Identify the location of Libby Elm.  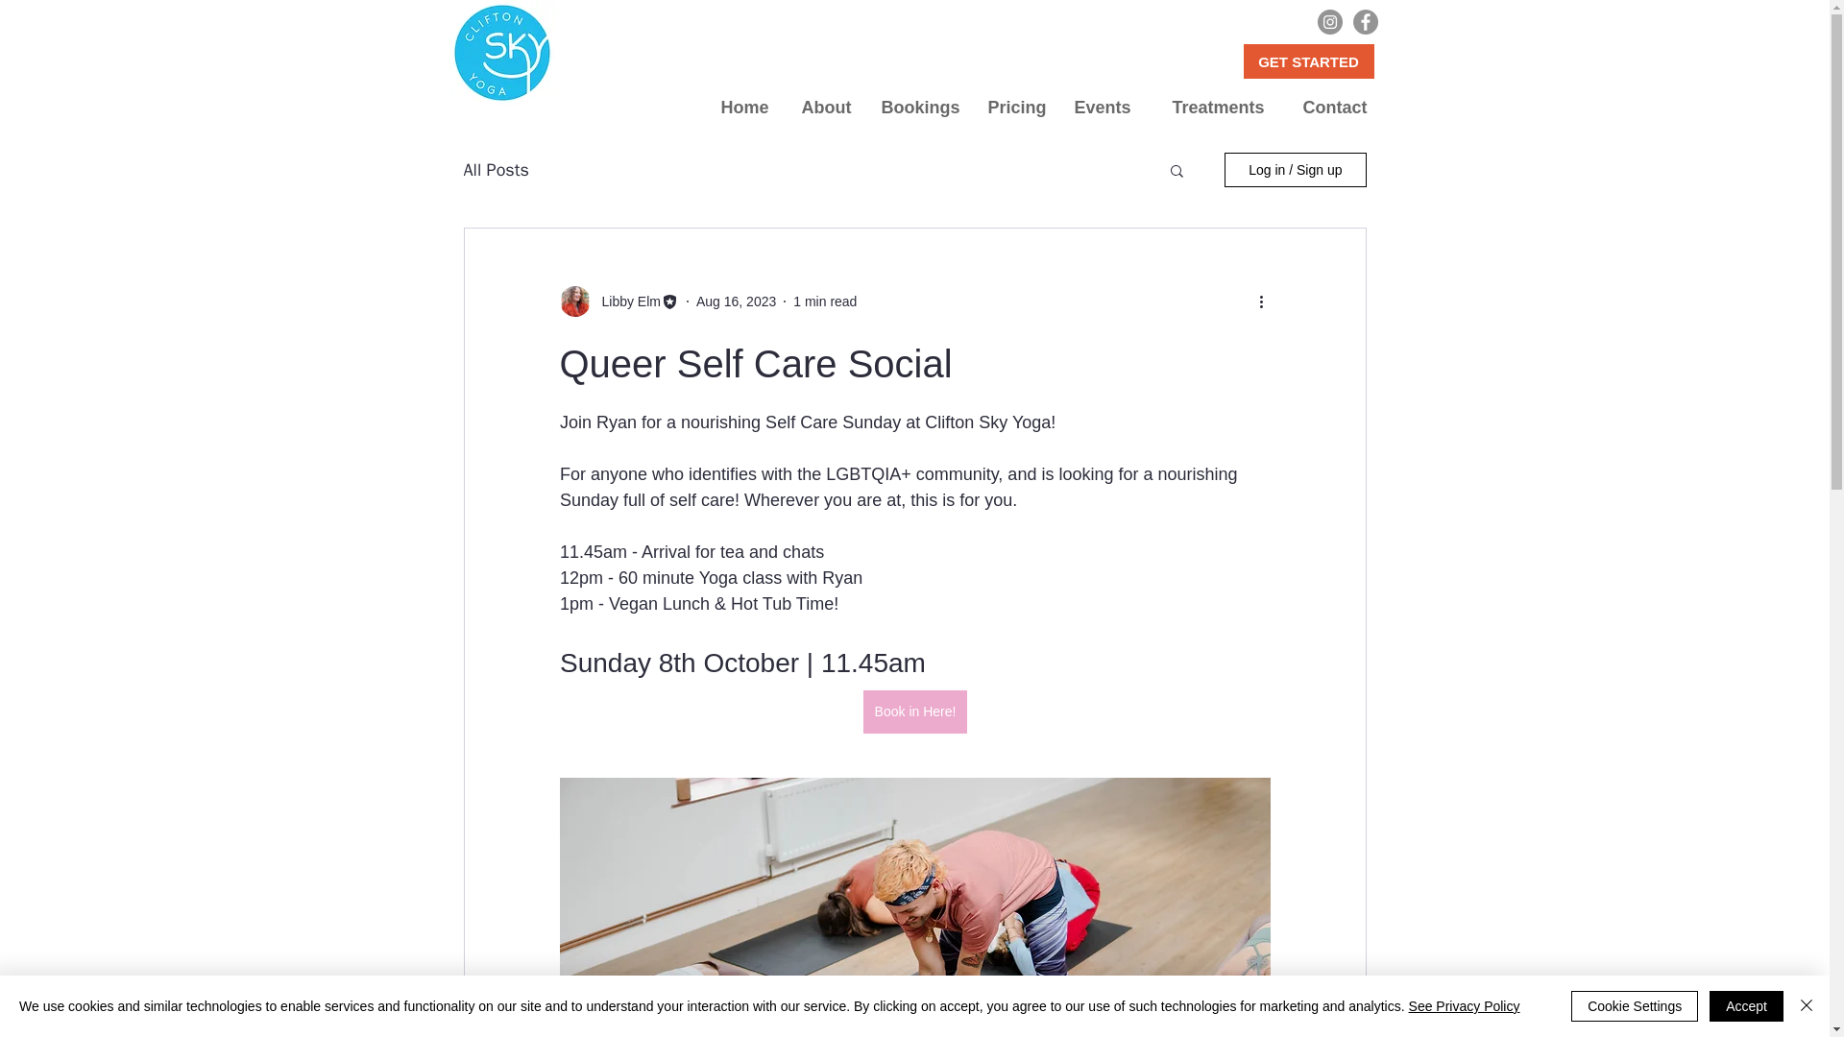
(624, 301).